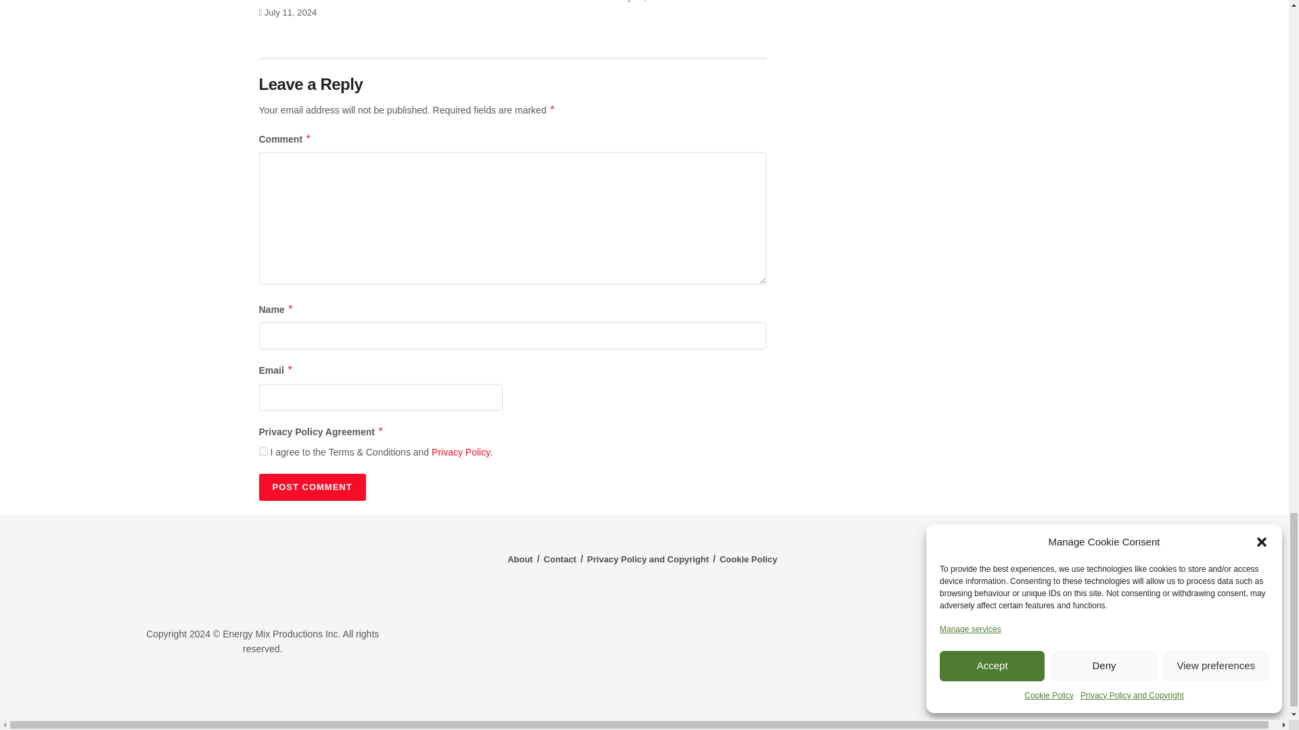  Describe the element at coordinates (263, 572) in the screenshot. I see `tem-logo-2024` at that location.